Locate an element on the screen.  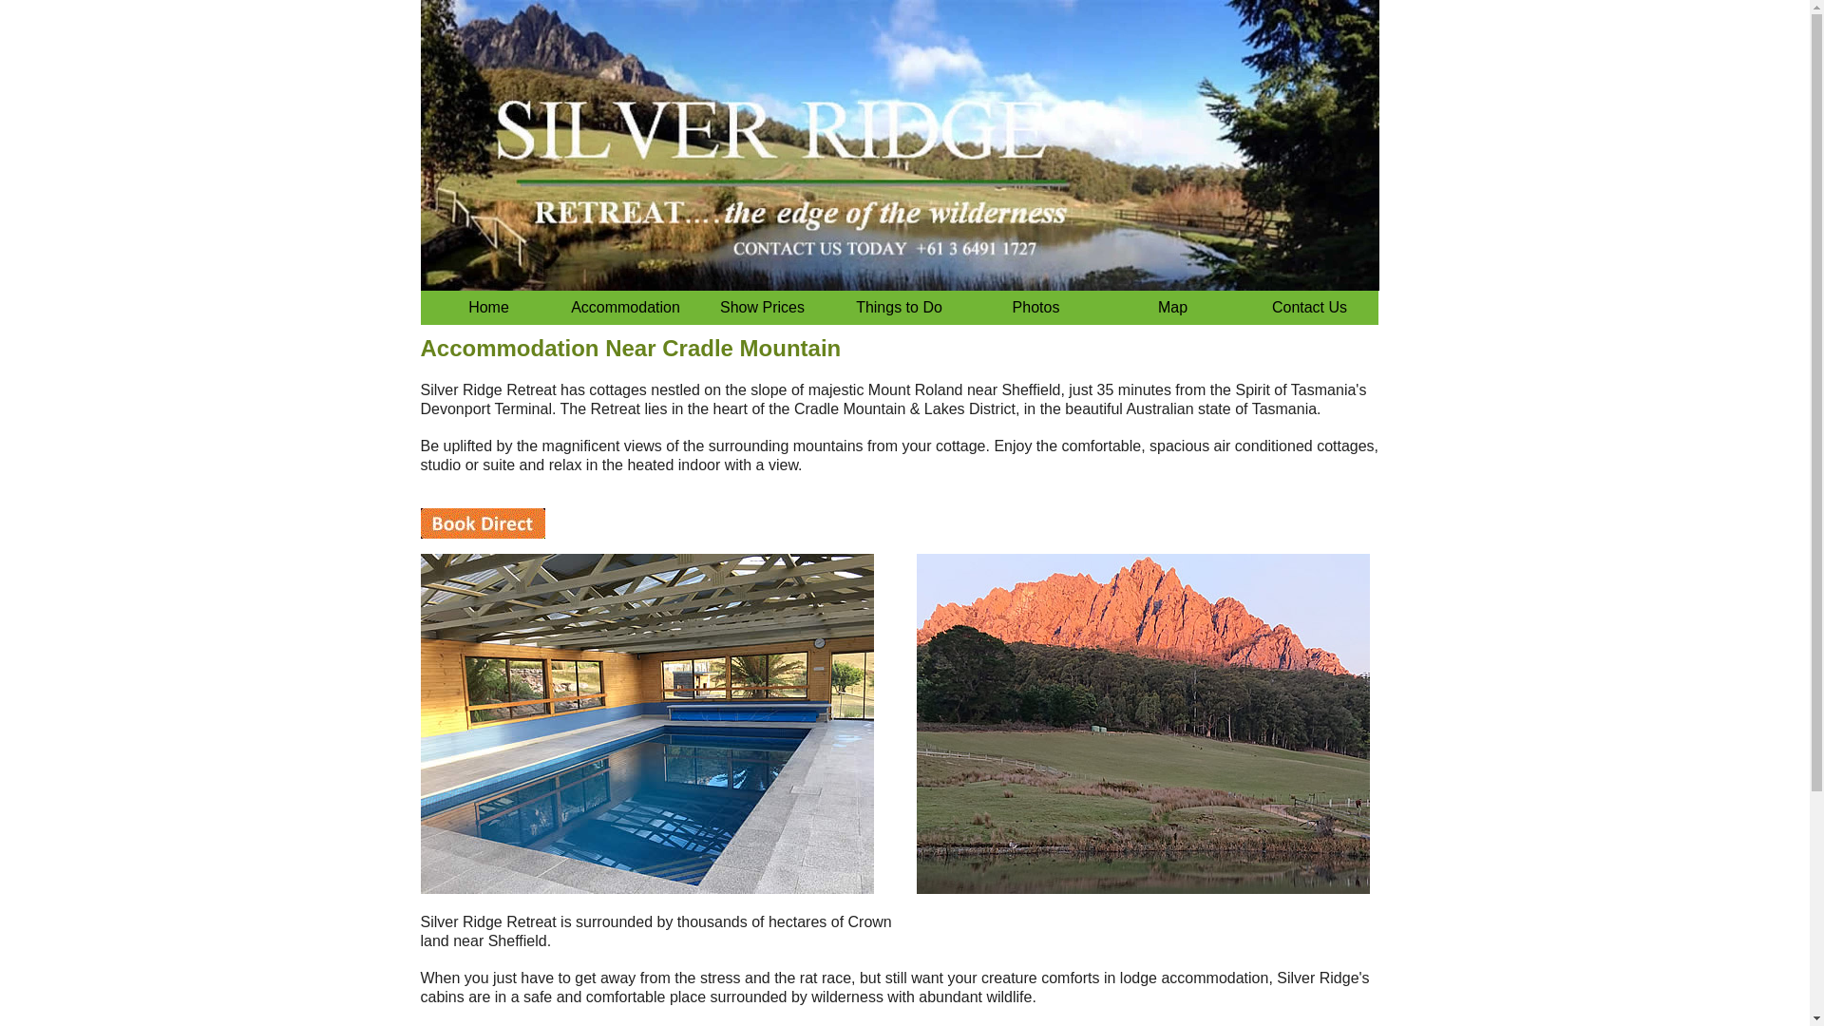
Photos is located at coordinates (1035, 308).